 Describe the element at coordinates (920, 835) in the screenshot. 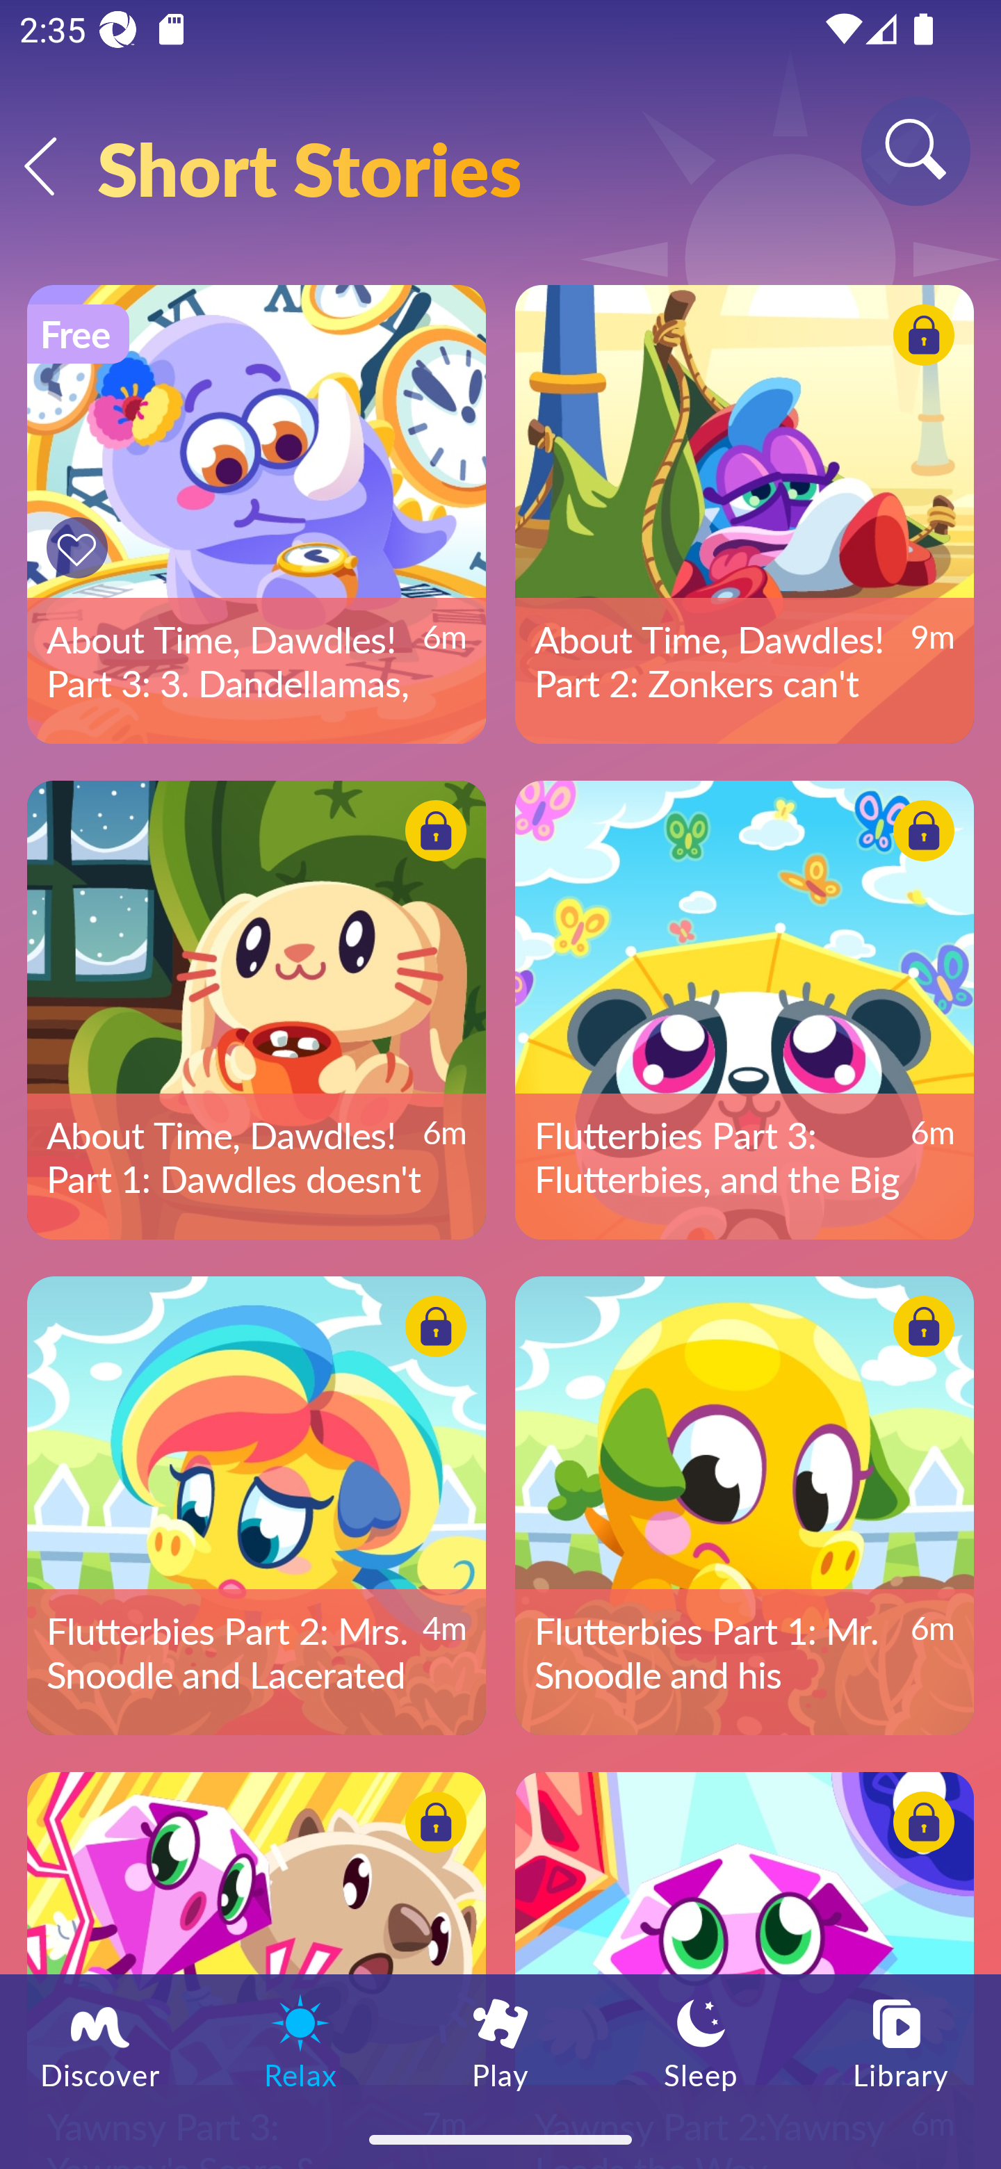

I see `Button` at that location.